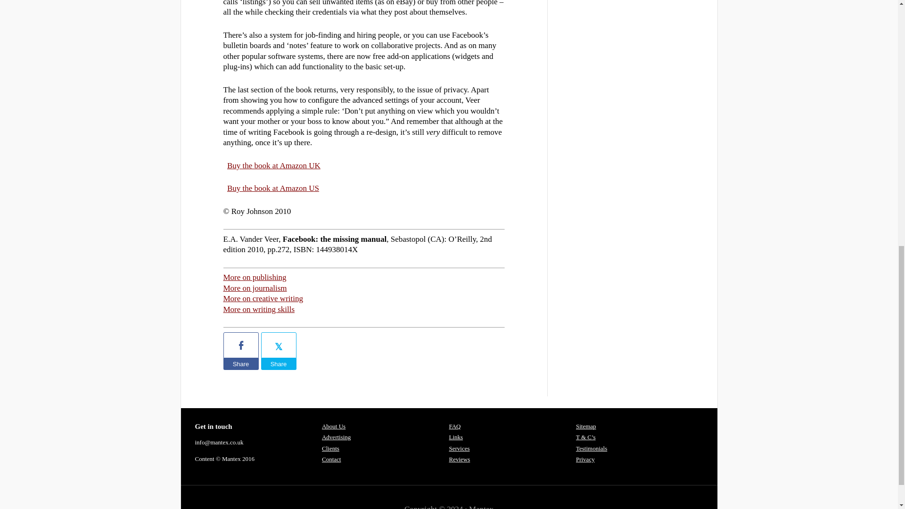  Describe the element at coordinates (337, 437) in the screenshot. I see `Advertising` at that location.